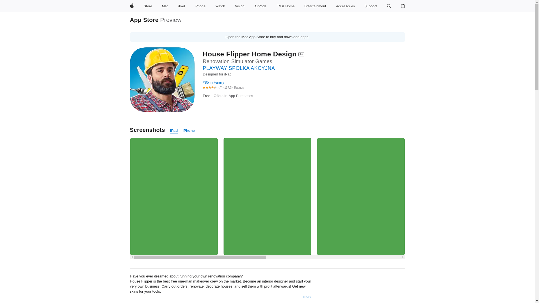 The image size is (539, 303). What do you see at coordinates (189, 131) in the screenshot?
I see `iPhone` at bounding box center [189, 131].